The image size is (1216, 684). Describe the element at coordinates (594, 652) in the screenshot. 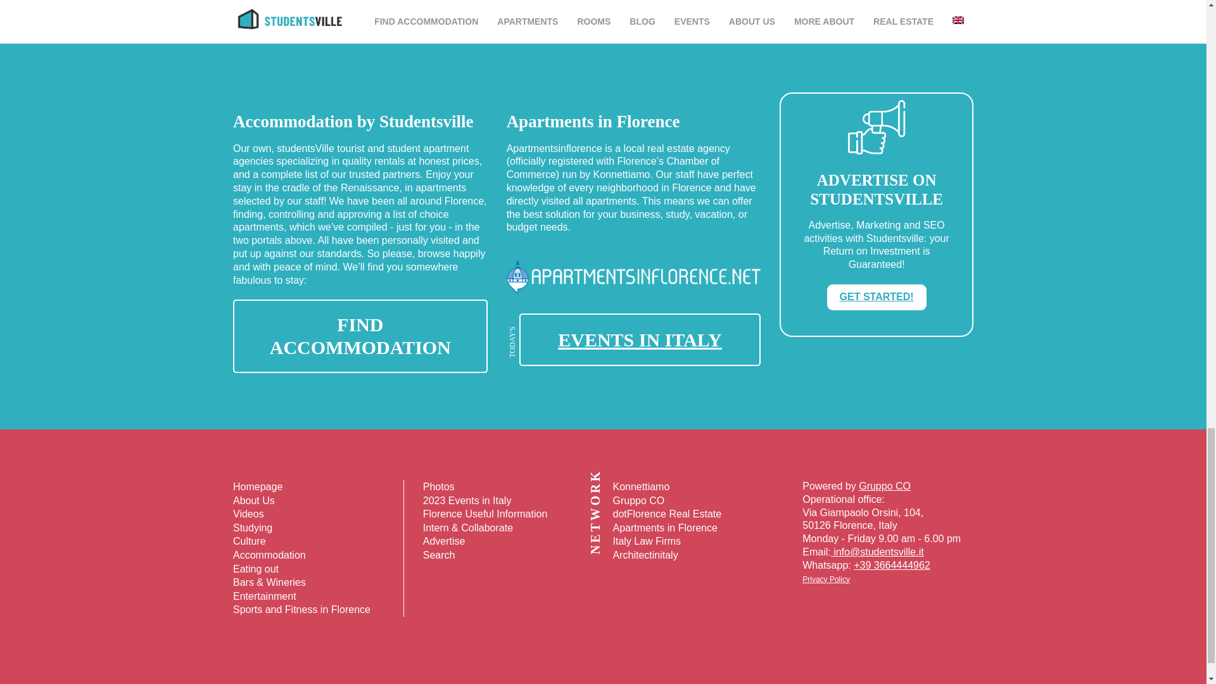

I see `Studentsville Pinterest` at that location.